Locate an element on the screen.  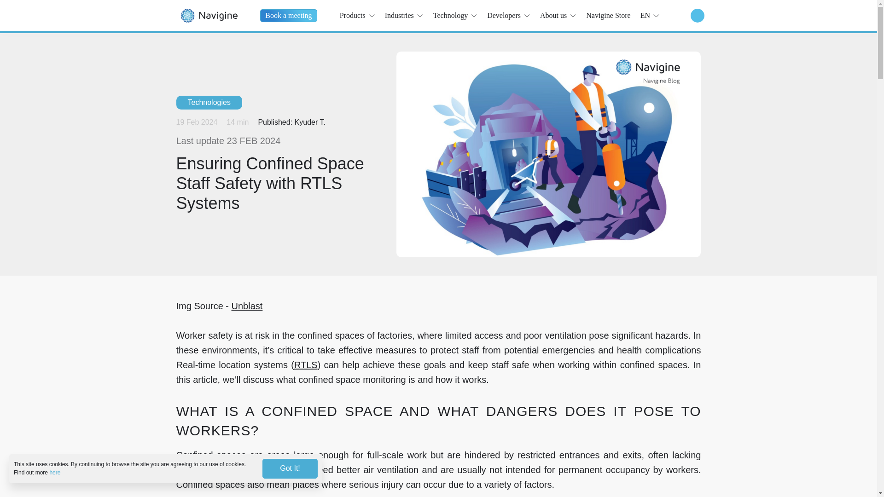
Kyuder T. is located at coordinates (309, 122).